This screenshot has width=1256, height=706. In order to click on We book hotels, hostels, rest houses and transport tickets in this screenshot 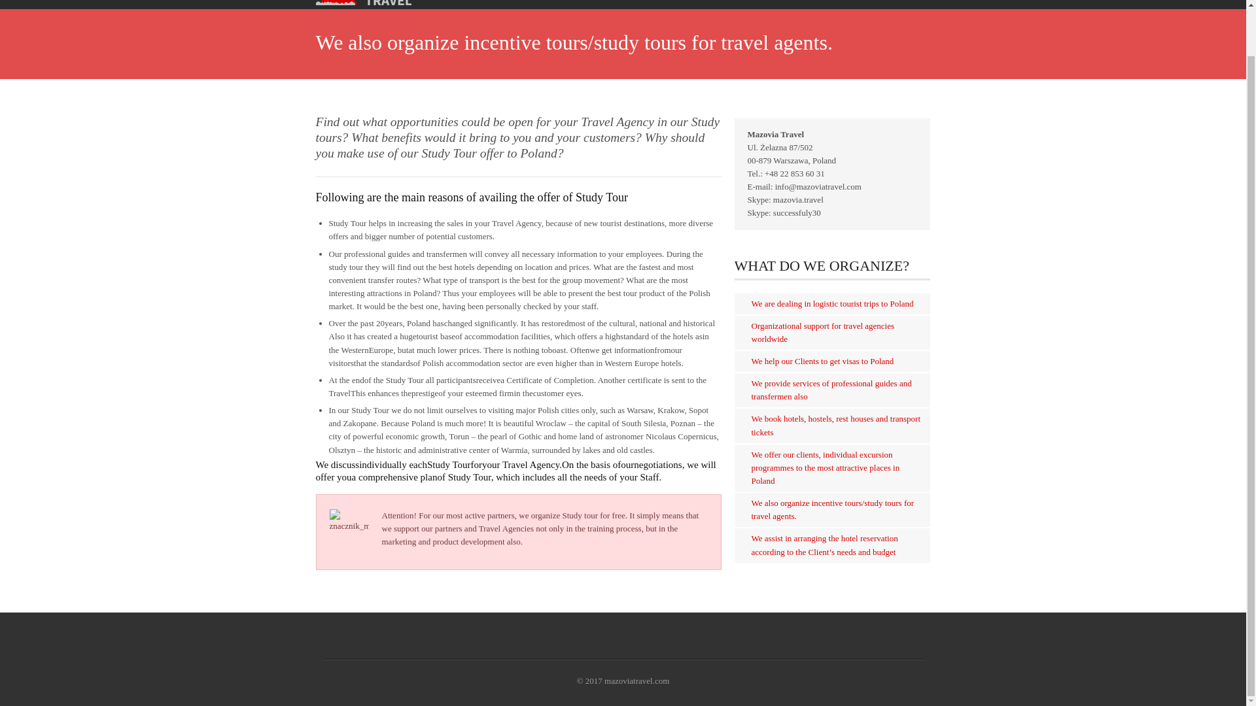, I will do `click(836, 425)`.